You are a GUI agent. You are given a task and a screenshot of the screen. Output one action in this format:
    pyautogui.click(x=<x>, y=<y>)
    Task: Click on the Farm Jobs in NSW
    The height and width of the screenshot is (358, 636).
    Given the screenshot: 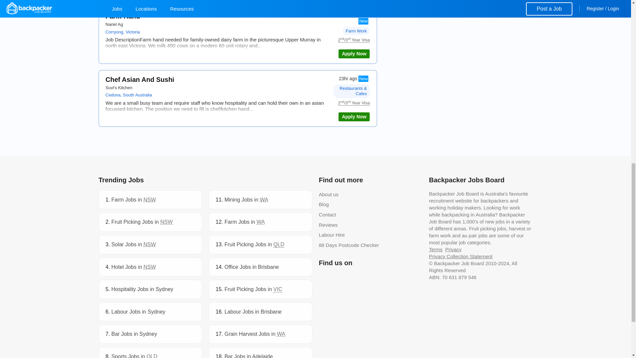 What is the action you would take?
    pyautogui.click(x=133, y=200)
    